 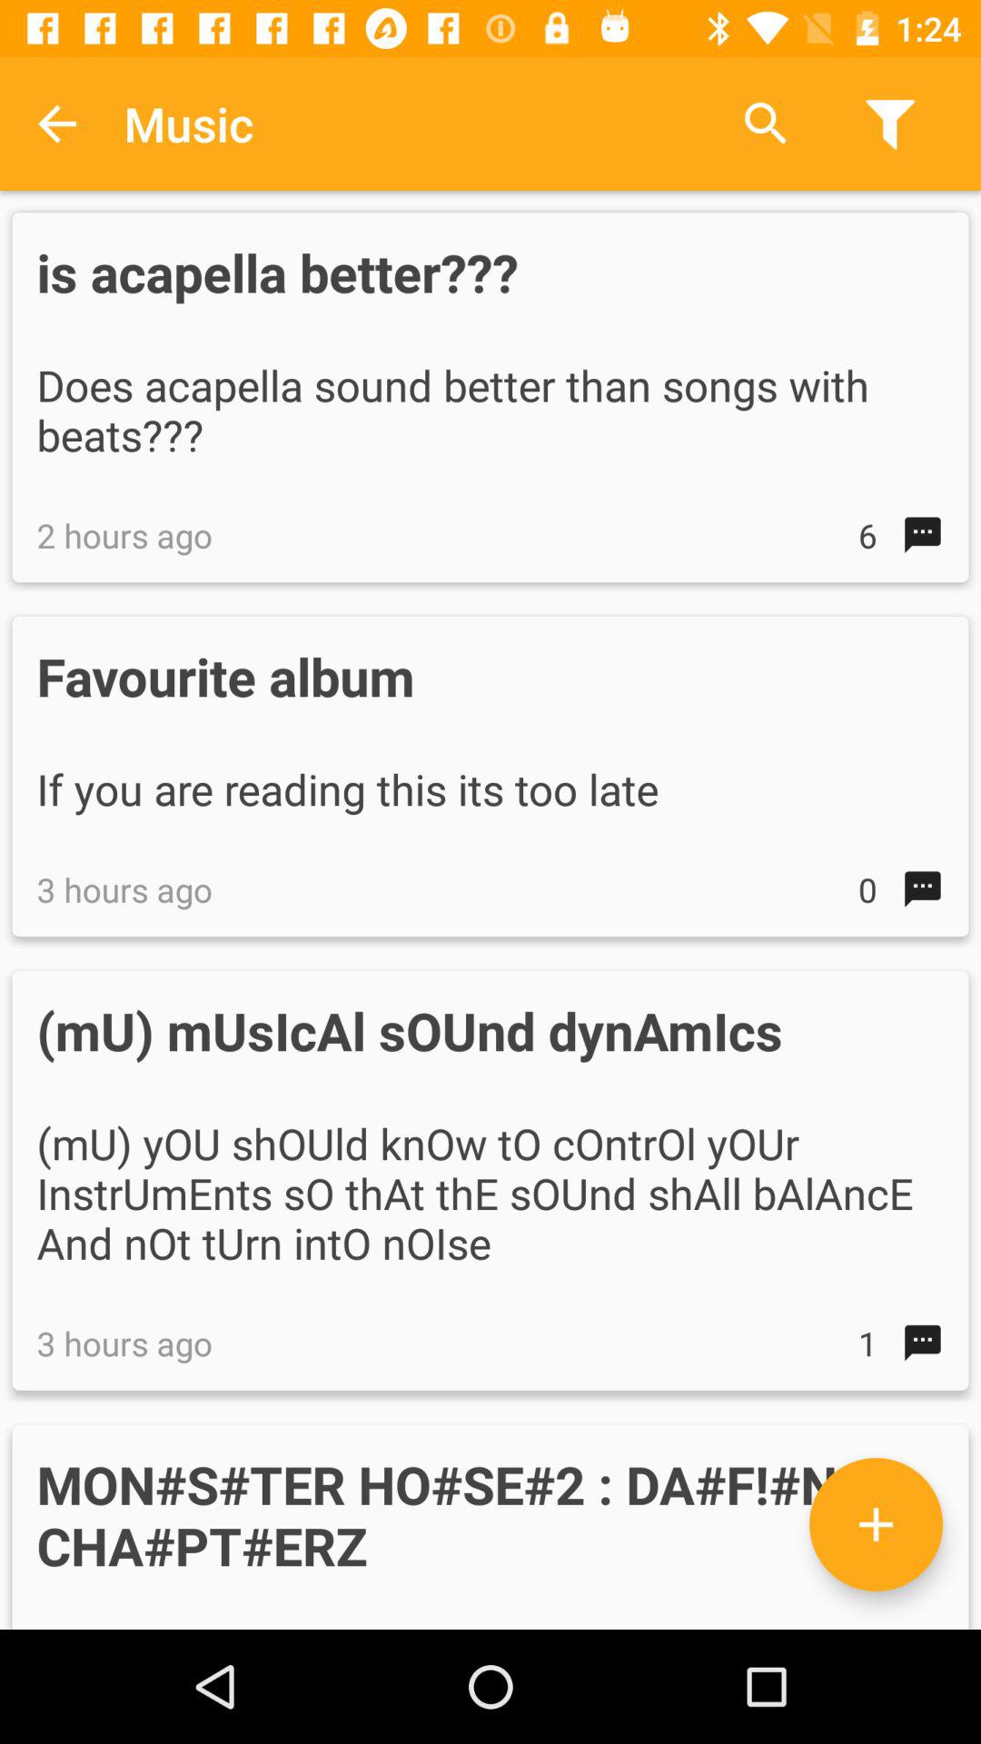 I want to click on press the item to the right of the music item, so click(x=766, y=124).